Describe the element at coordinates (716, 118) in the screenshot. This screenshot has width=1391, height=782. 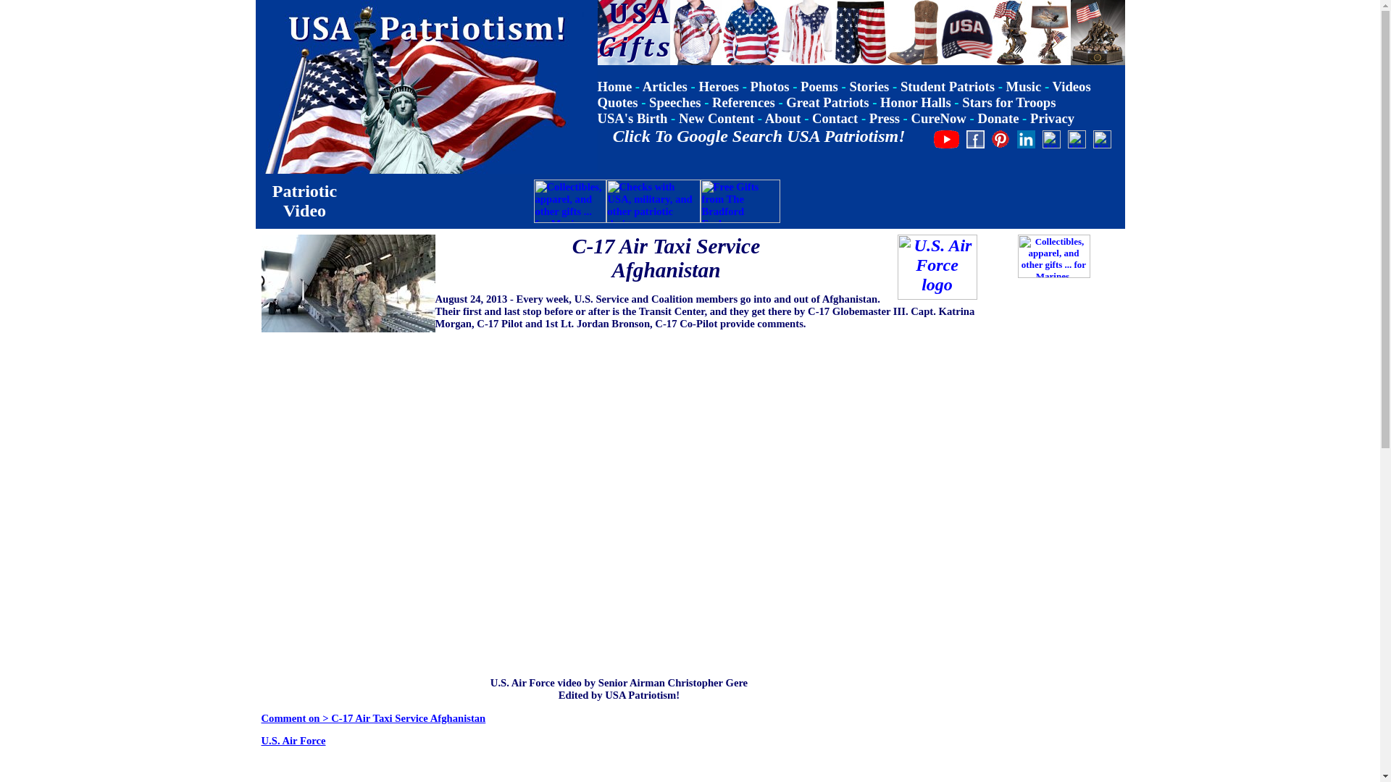
I see `New Content` at that location.